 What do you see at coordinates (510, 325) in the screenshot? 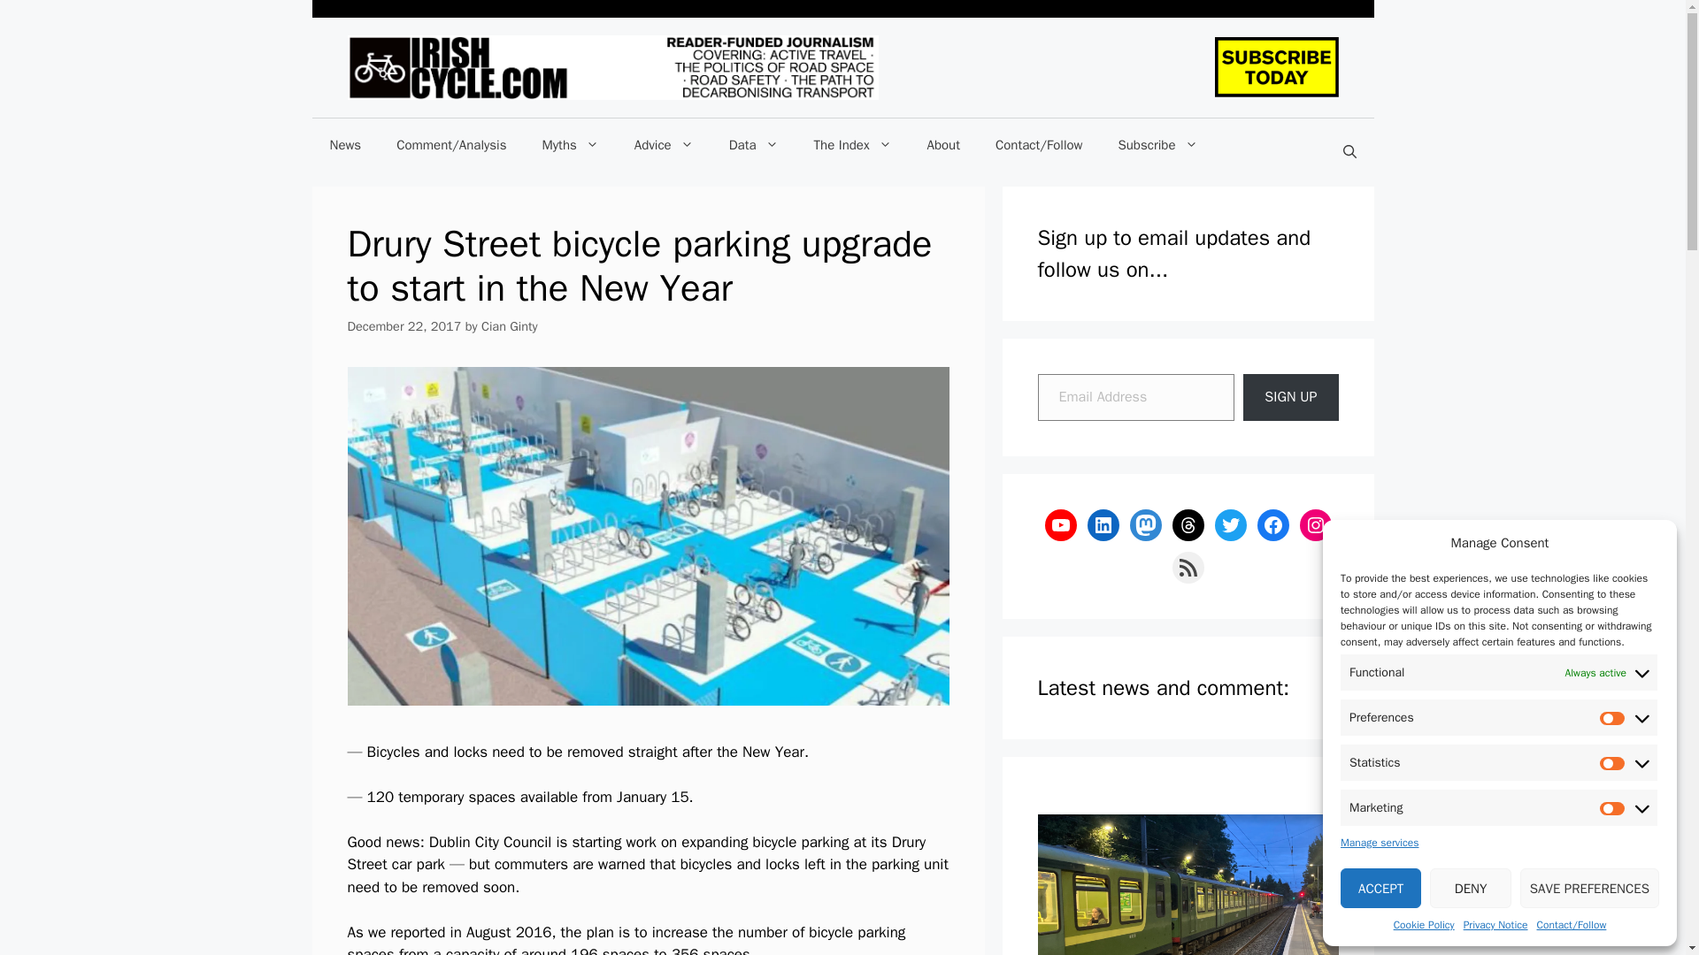
I see `View all posts by Cian Ginty` at bounding box center [510, 325].